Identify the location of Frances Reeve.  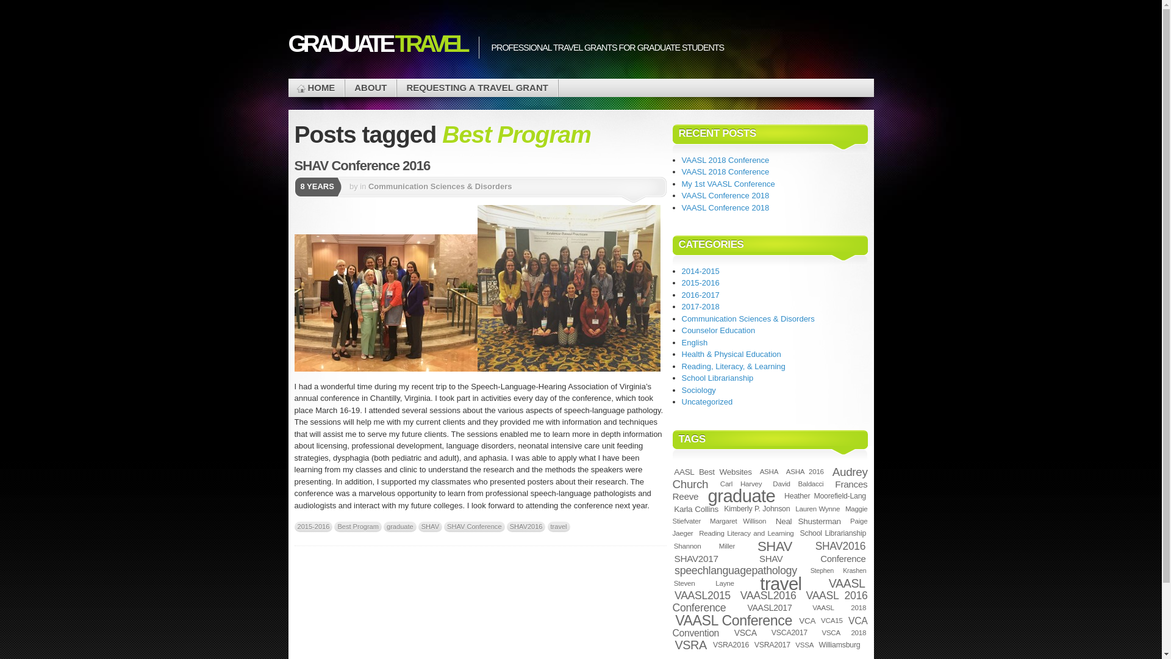
(770, 490).